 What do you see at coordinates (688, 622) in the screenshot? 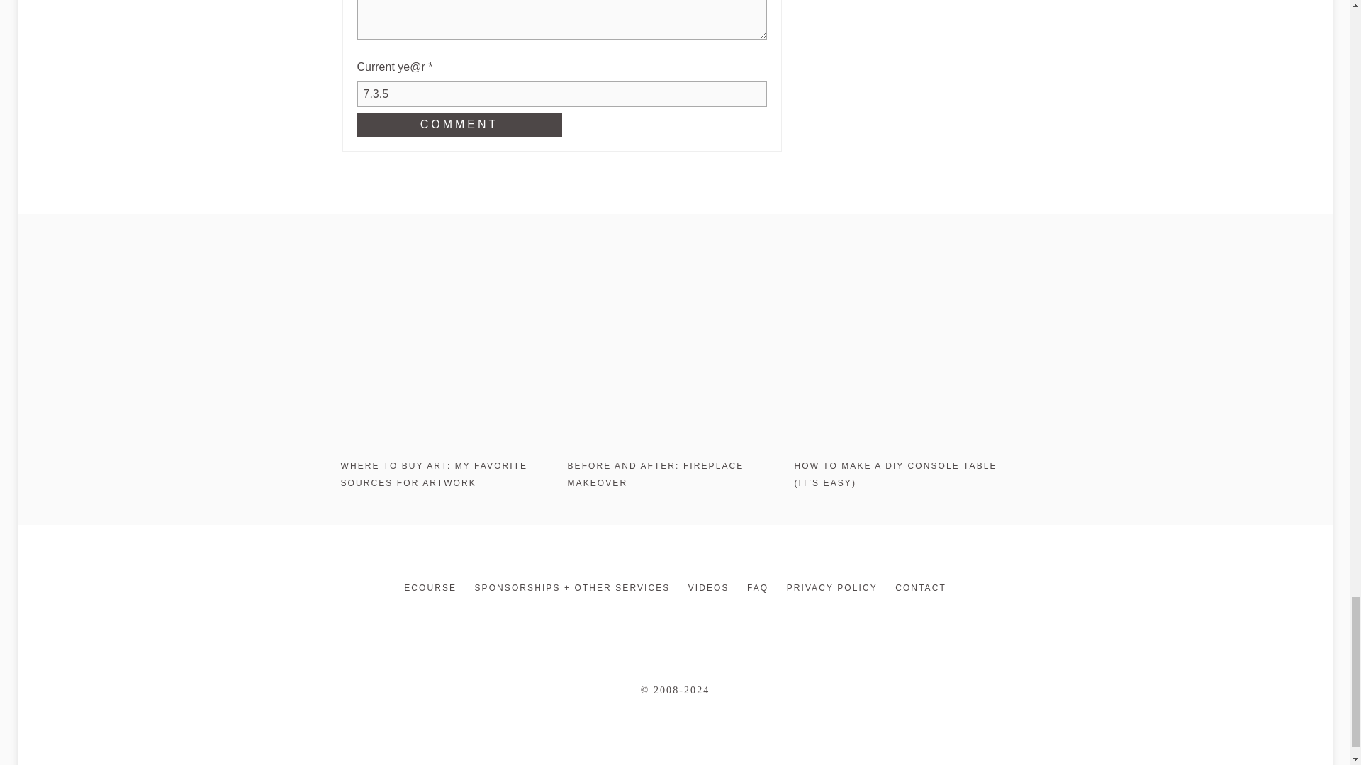
I see `Facebook` at bounding box center [688, 622].